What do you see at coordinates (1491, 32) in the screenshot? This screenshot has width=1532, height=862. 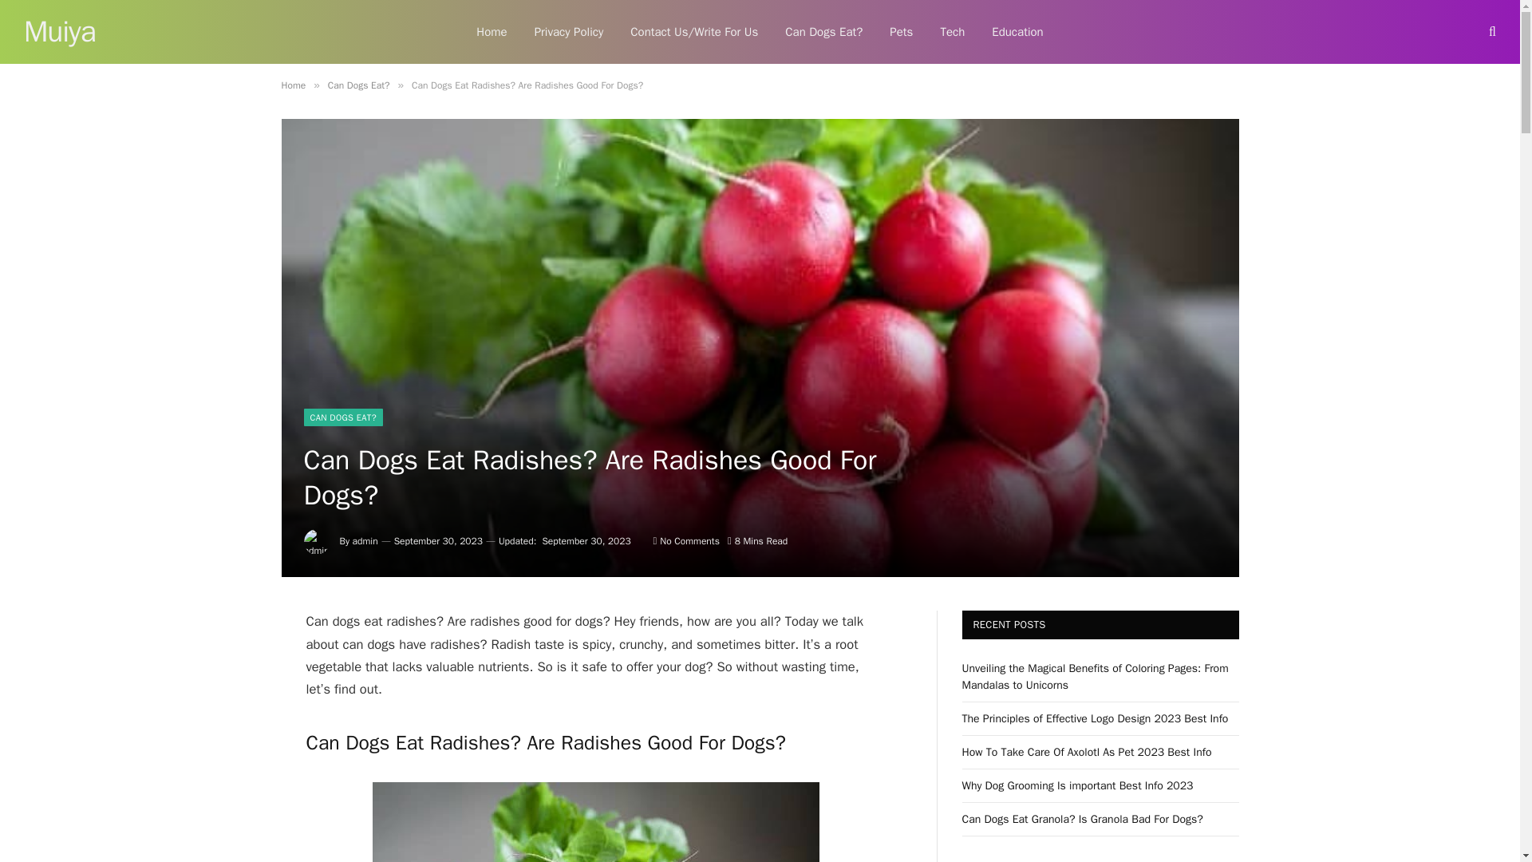 I see `Search` at bounding box center [1491, 32].